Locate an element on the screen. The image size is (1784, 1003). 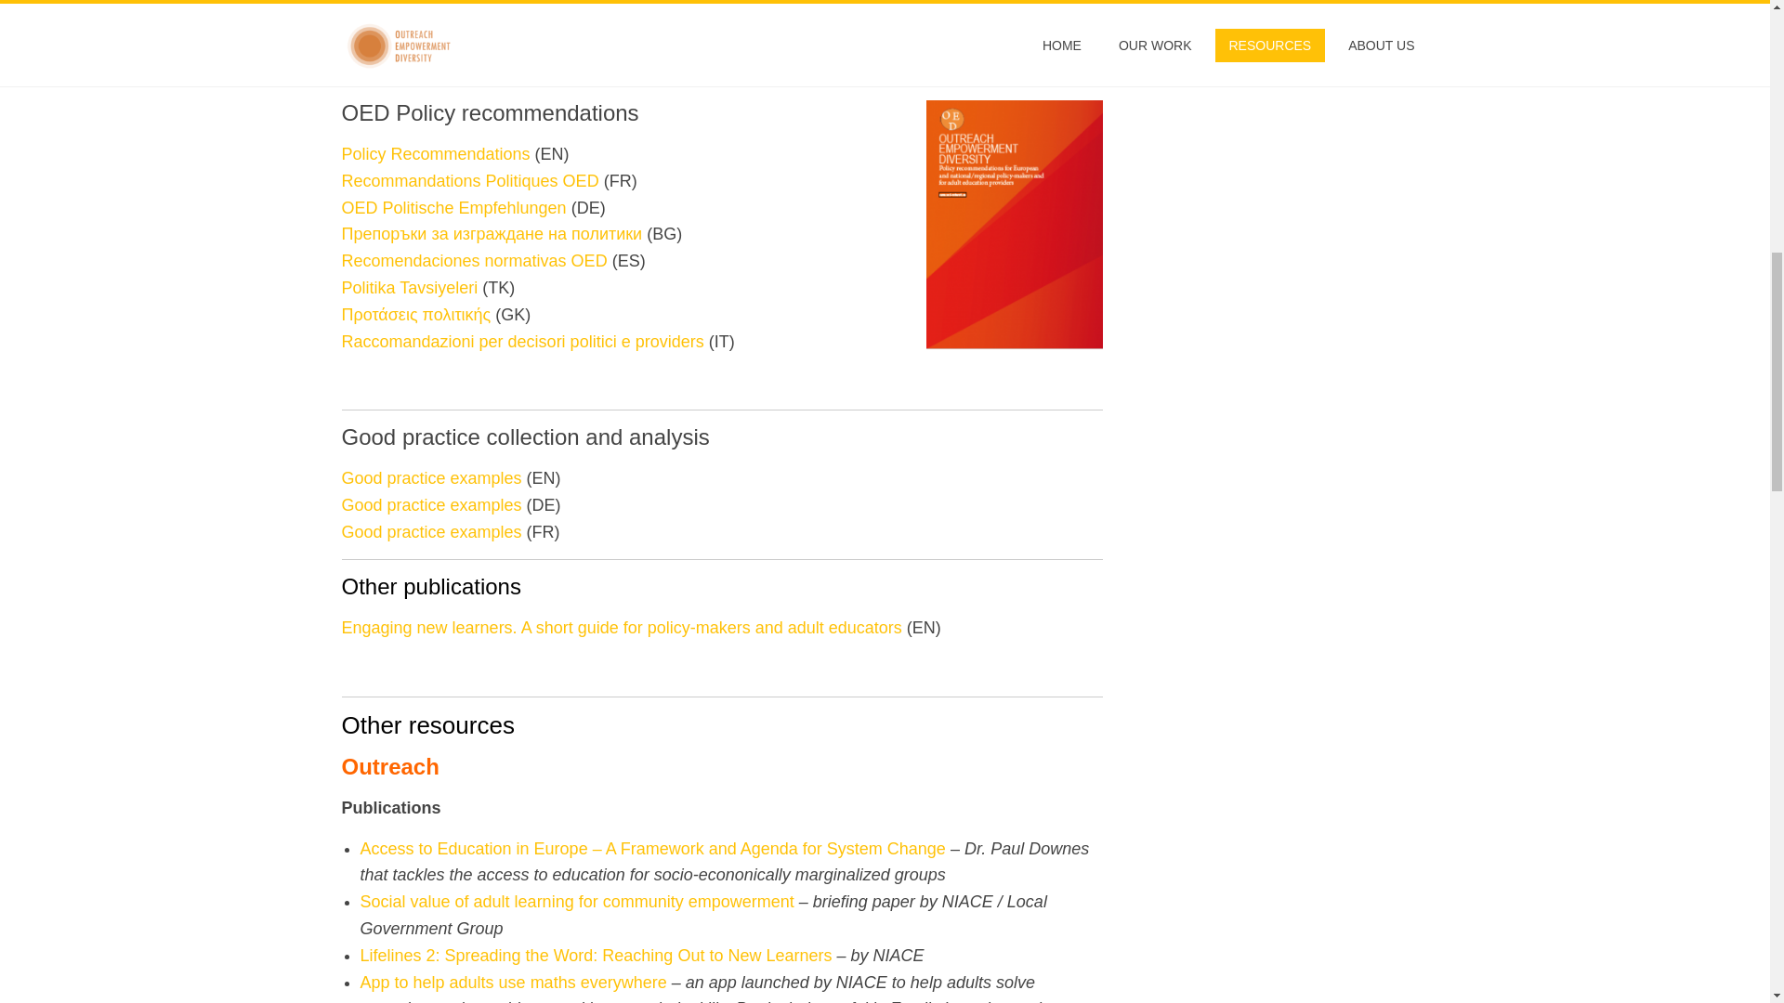
Recommandations Politiques OED is located at coordinates (470, 180).